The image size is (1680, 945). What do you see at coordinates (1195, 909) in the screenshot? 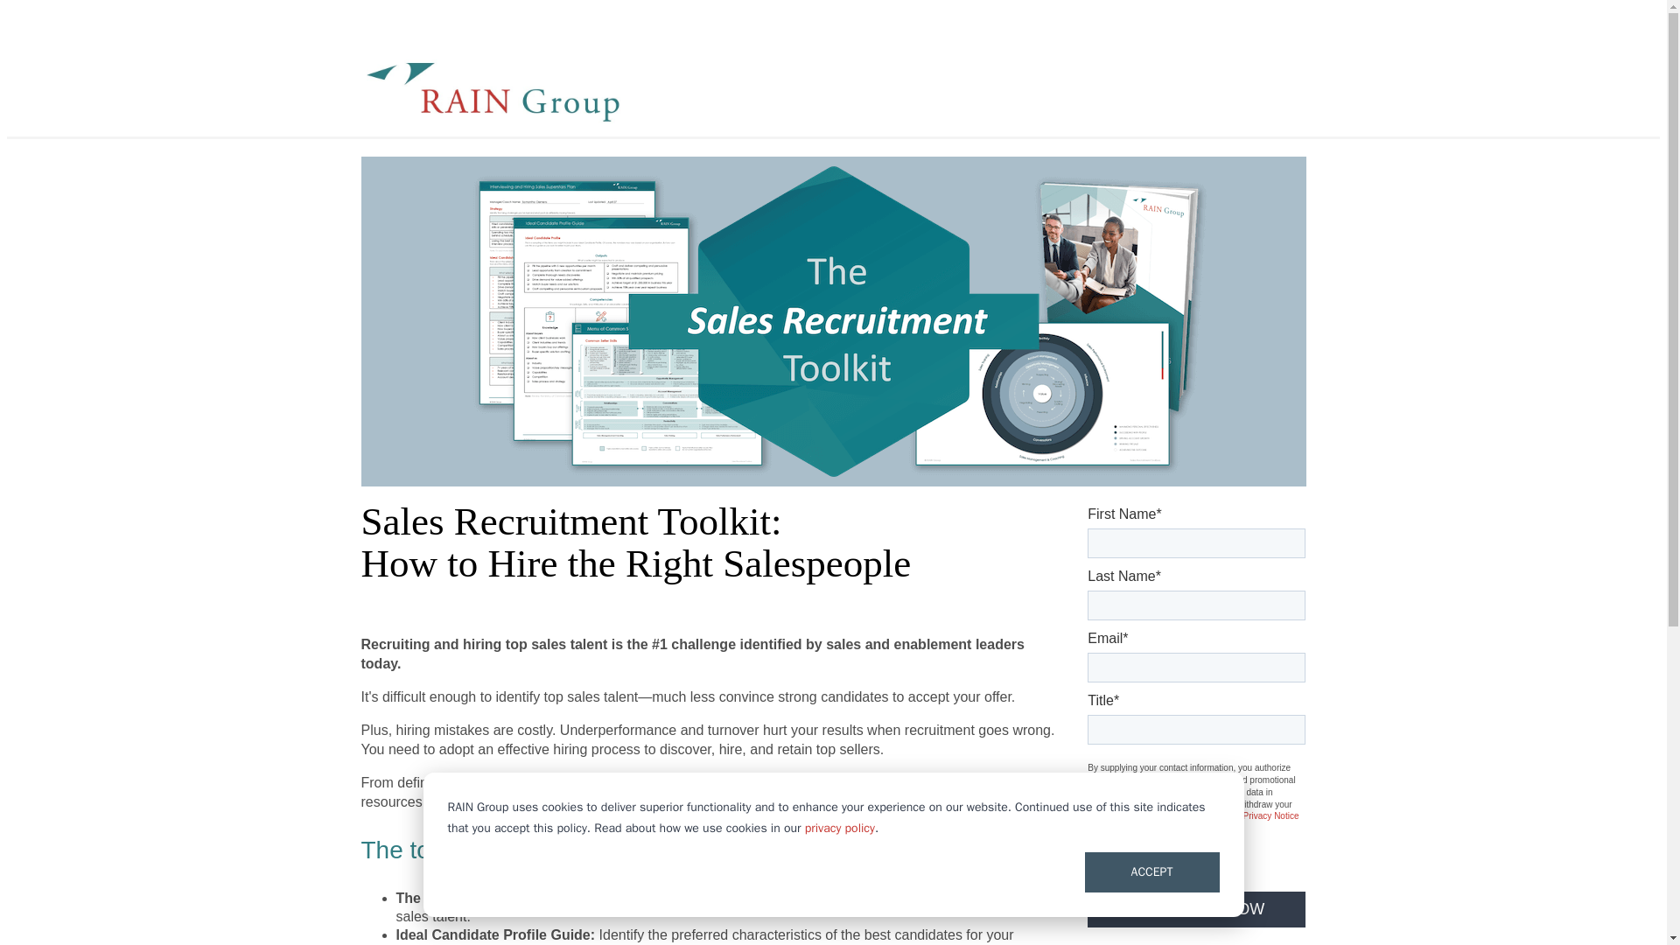
I see `DOWNLOAD NOW` at bounding box center [1195, 909].